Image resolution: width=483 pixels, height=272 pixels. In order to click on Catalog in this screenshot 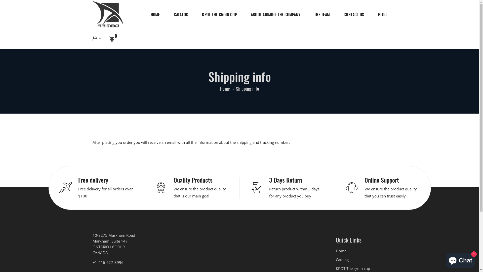, I will do `click(361, 260)`.